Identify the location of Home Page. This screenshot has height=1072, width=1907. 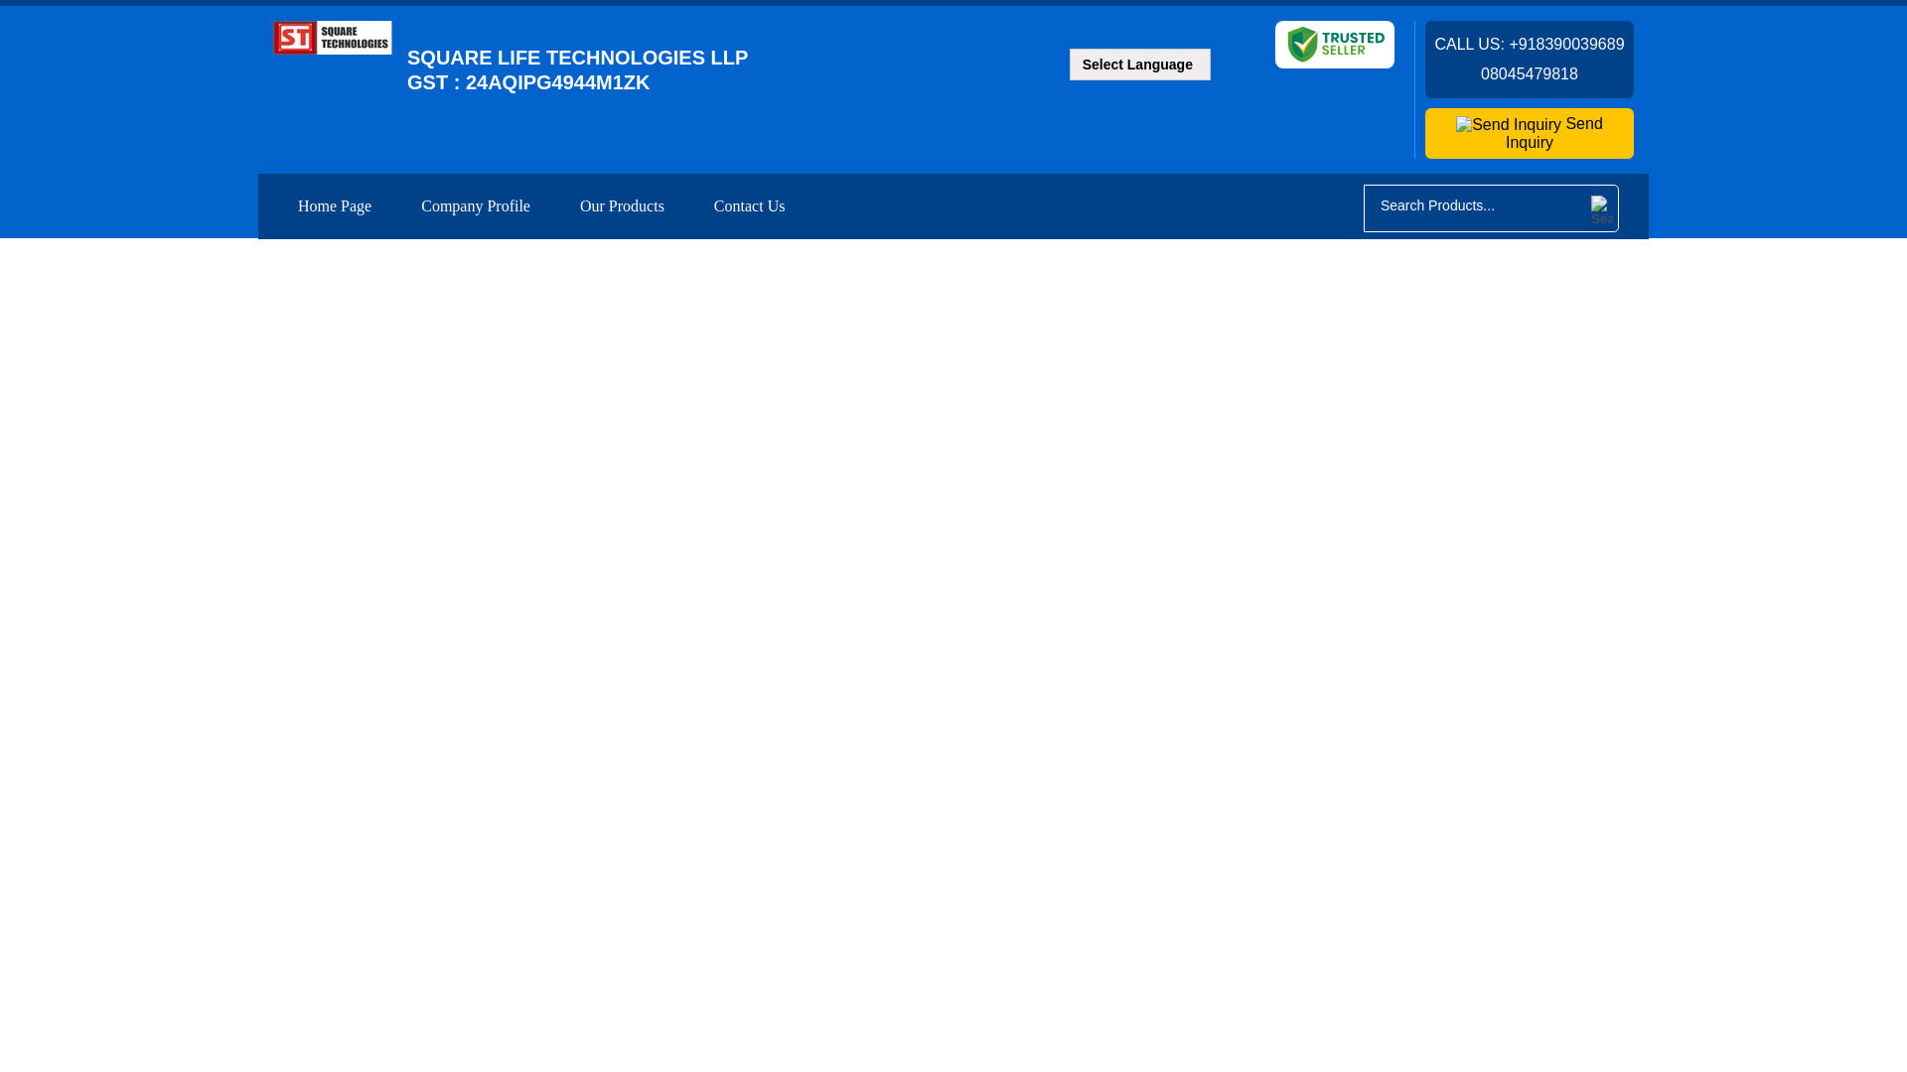
(334, 205).